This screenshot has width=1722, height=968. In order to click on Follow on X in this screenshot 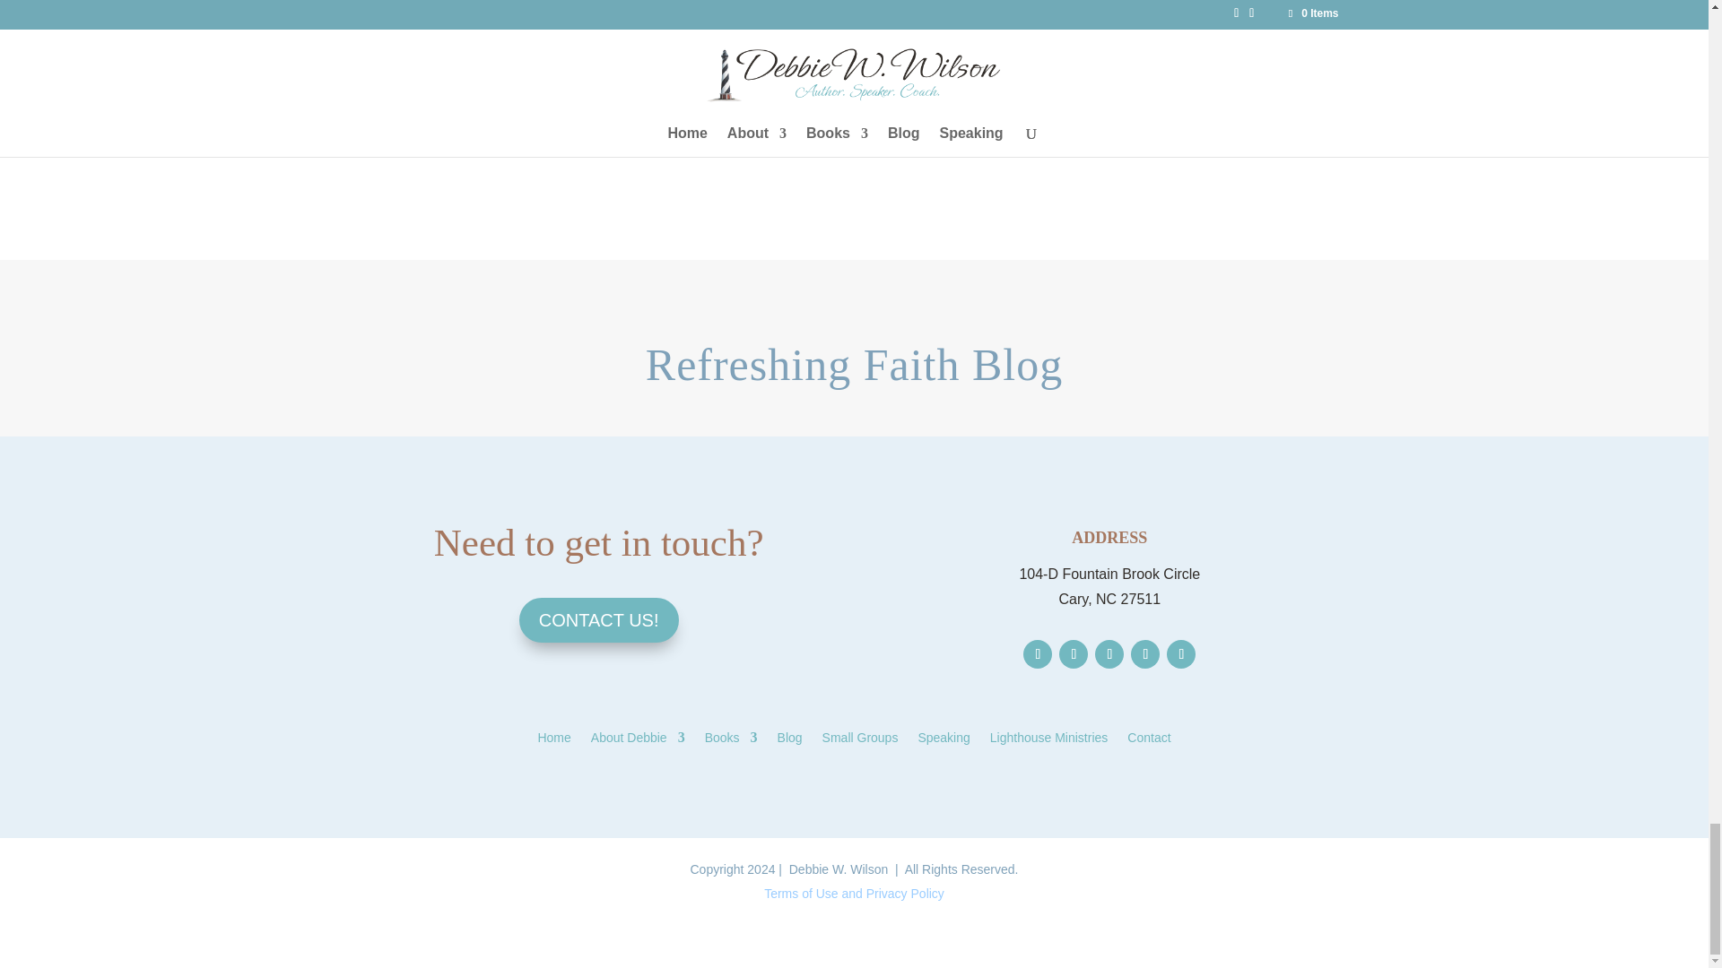, I will do `click(1073, 654)`.